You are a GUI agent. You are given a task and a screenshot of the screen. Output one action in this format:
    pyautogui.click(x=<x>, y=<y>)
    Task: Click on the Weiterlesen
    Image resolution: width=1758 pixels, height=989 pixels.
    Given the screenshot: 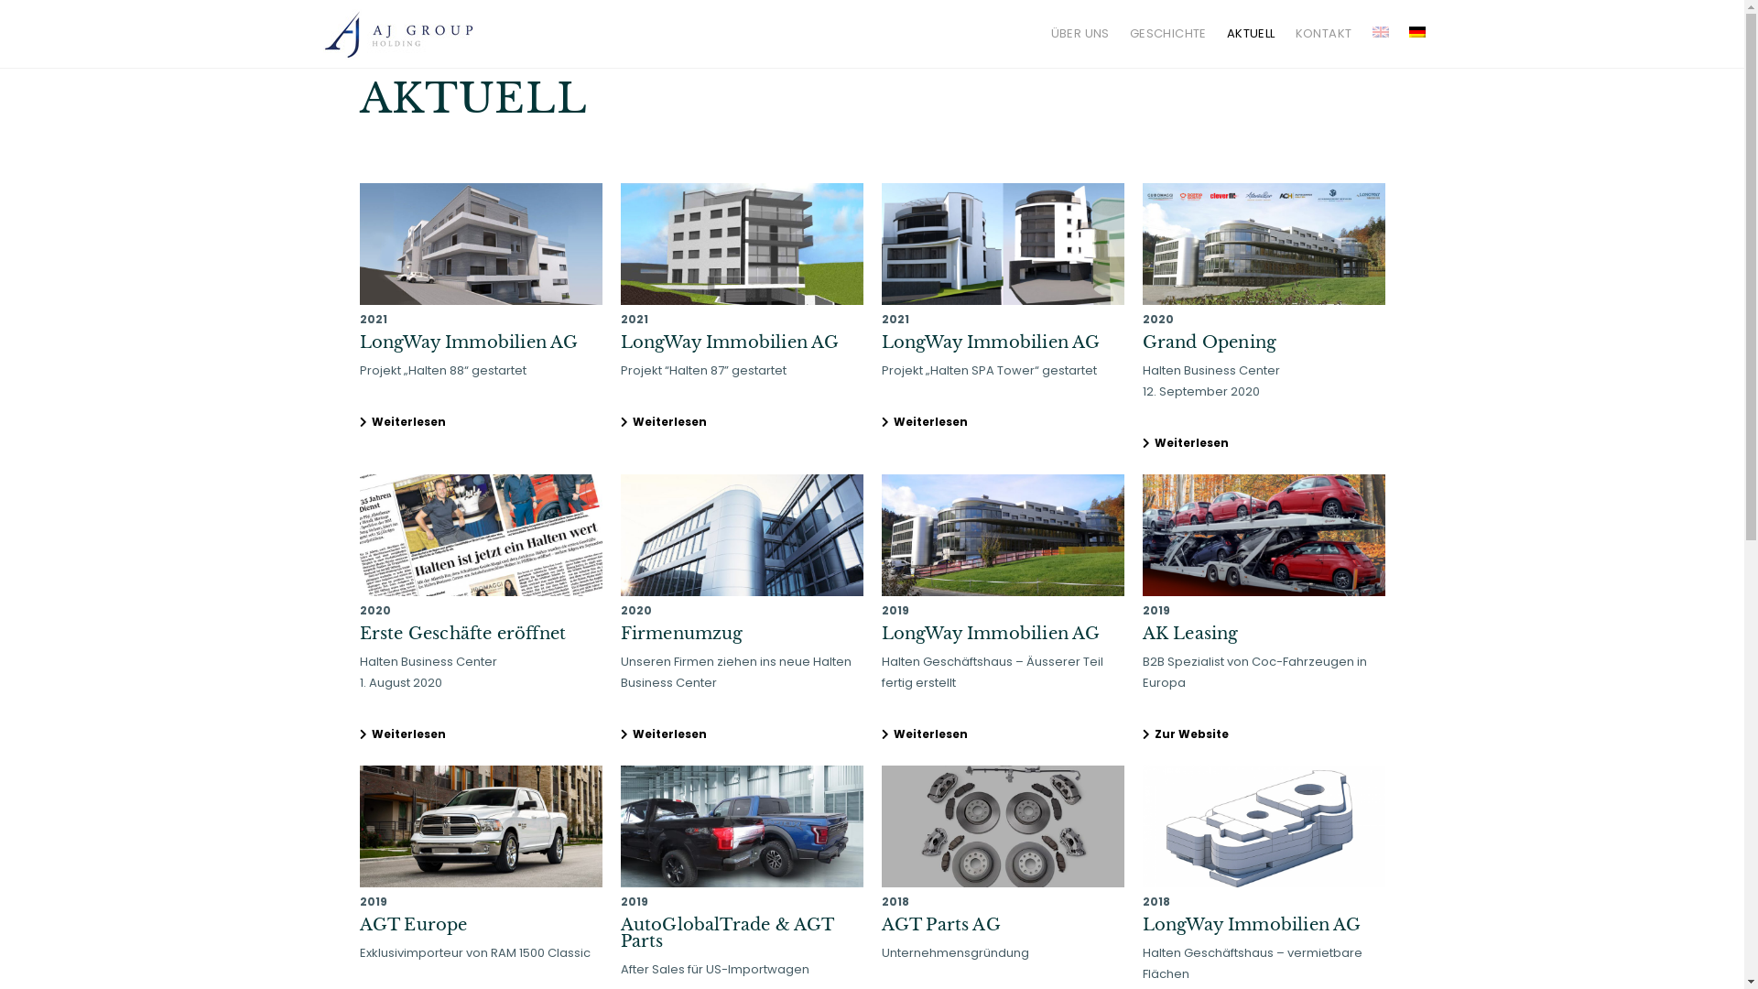 What is the action you would take?
    pyautogui.click(x=407, y=734)
    